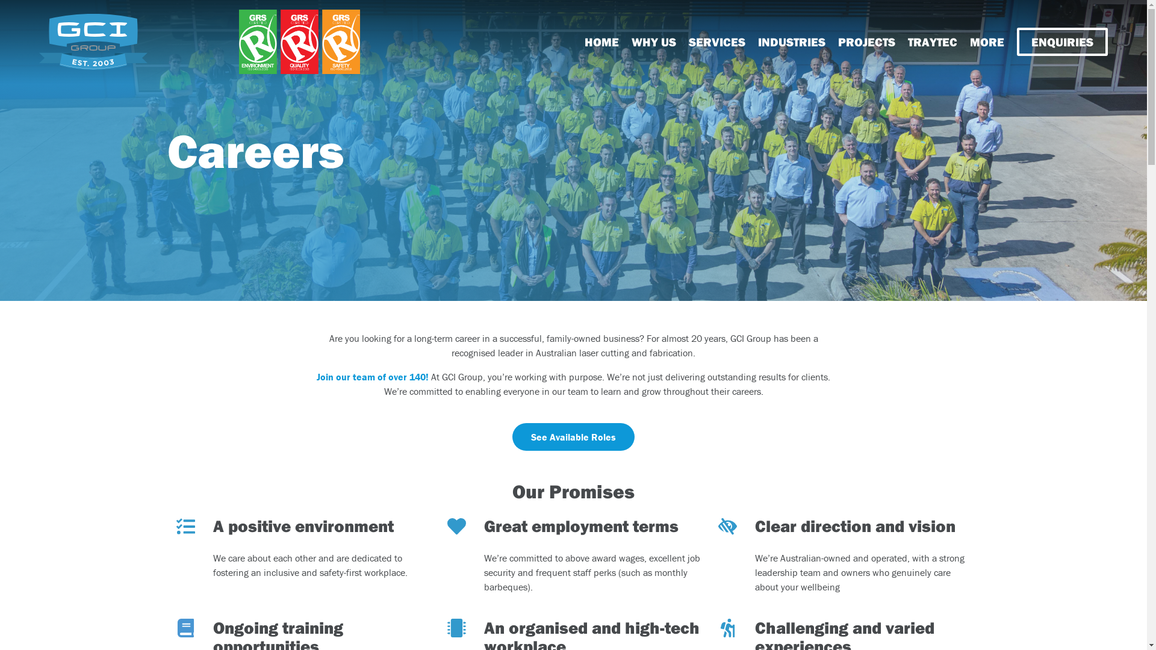 The height and width of the screenshot is (650, 1156). Describe the element at coordinates (573, 437) in the screenshot. I see `See Available Roles` at that location.